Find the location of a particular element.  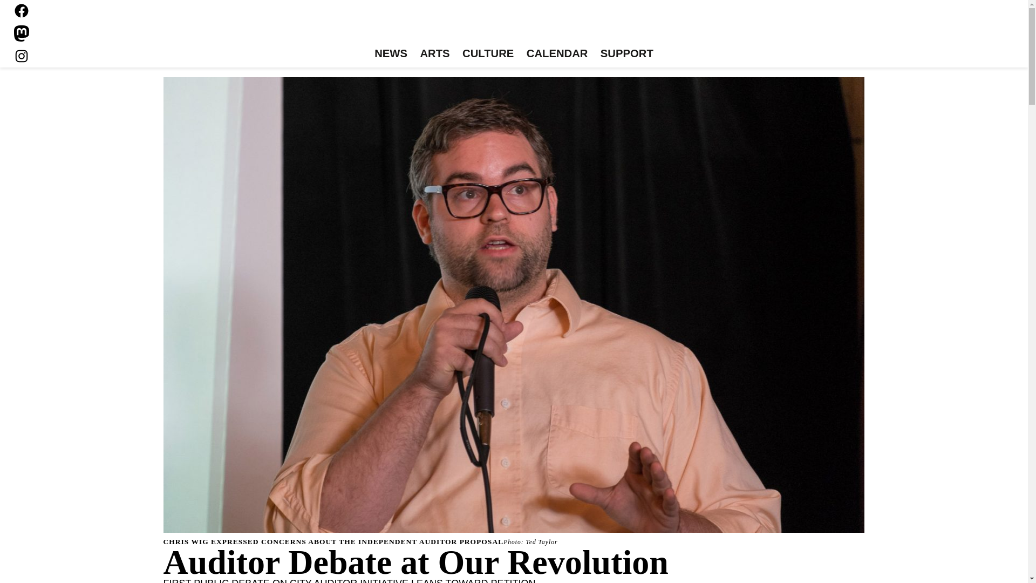

Facebook is located at coordinates (22, 11).